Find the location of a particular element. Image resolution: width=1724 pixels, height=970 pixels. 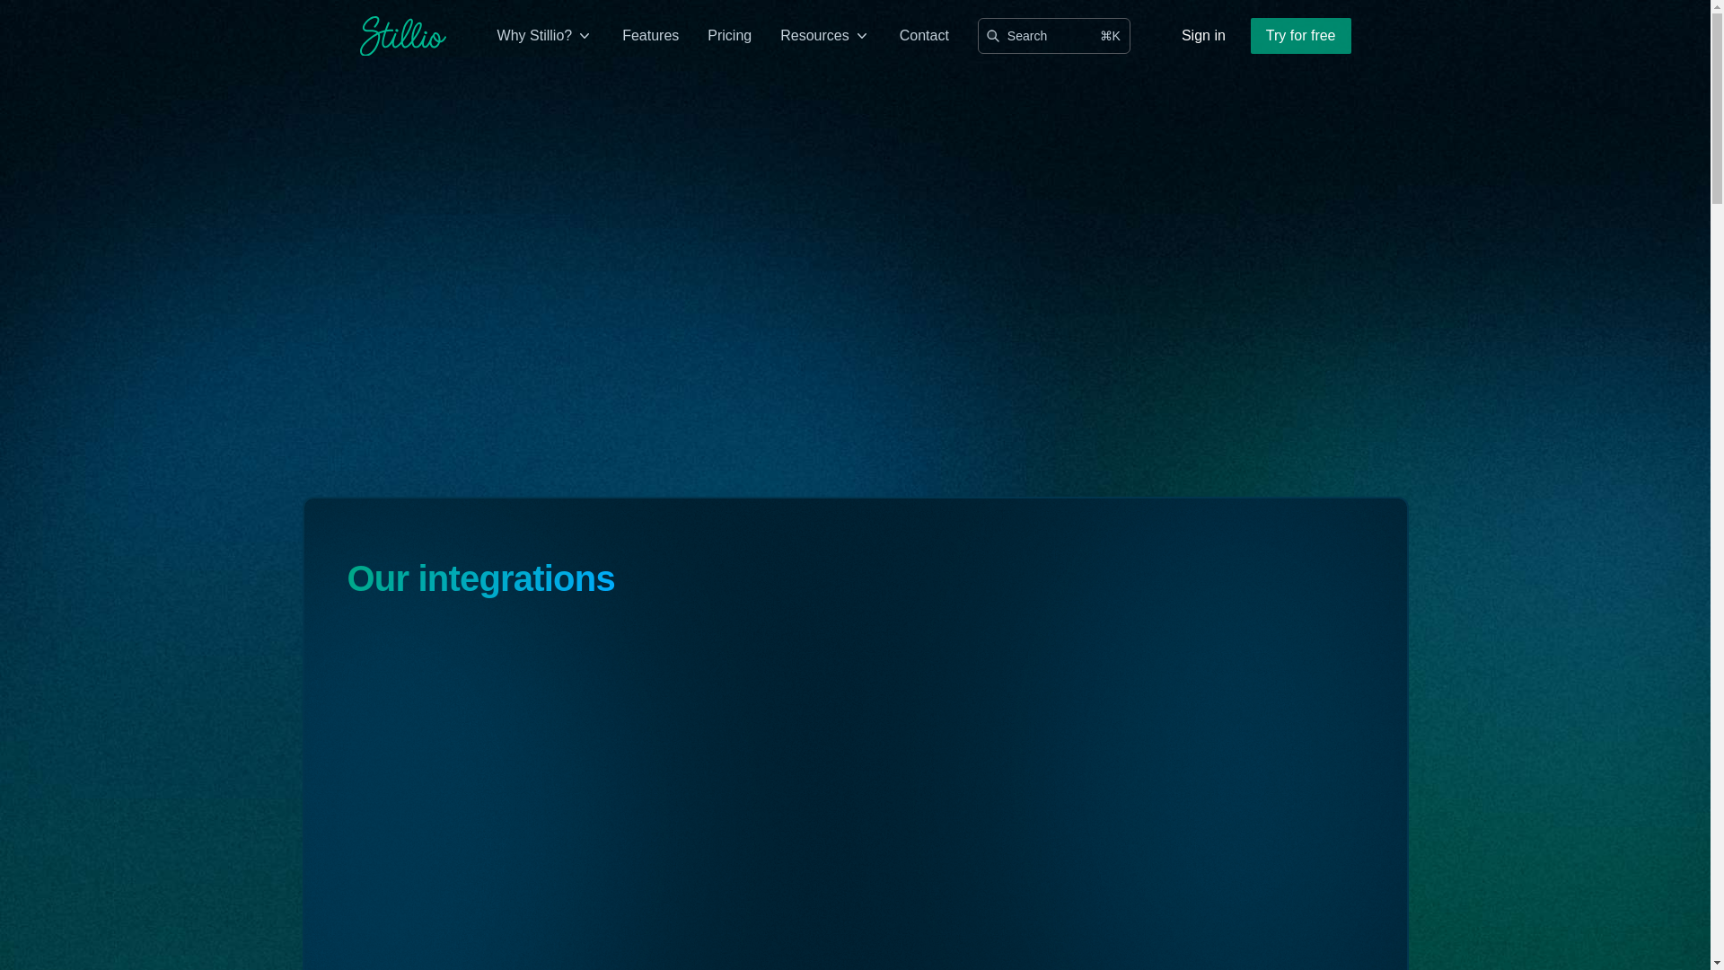

Features is located at coordinates (650, 36).